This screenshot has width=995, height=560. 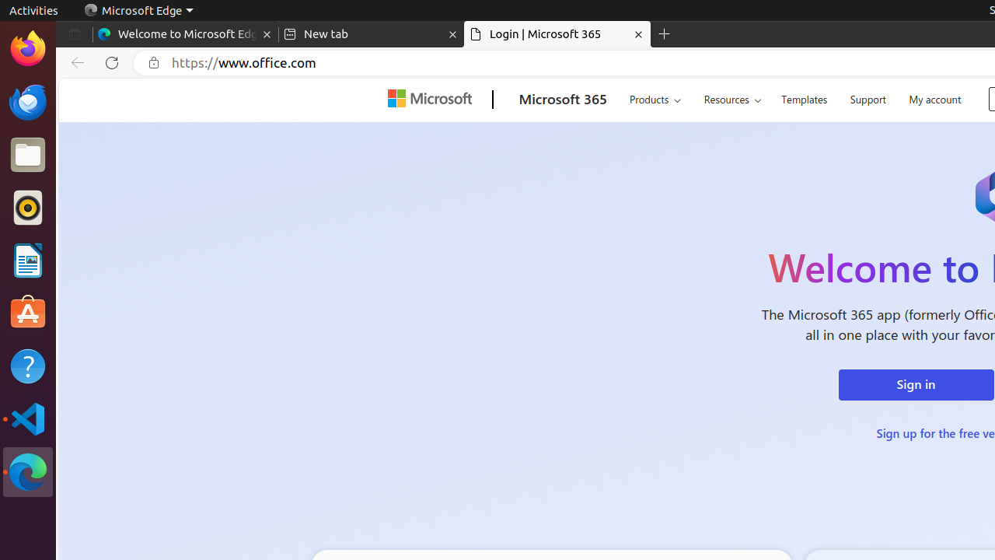 I want to click on Login | Microsoft 365, so click(x=557, y=34).